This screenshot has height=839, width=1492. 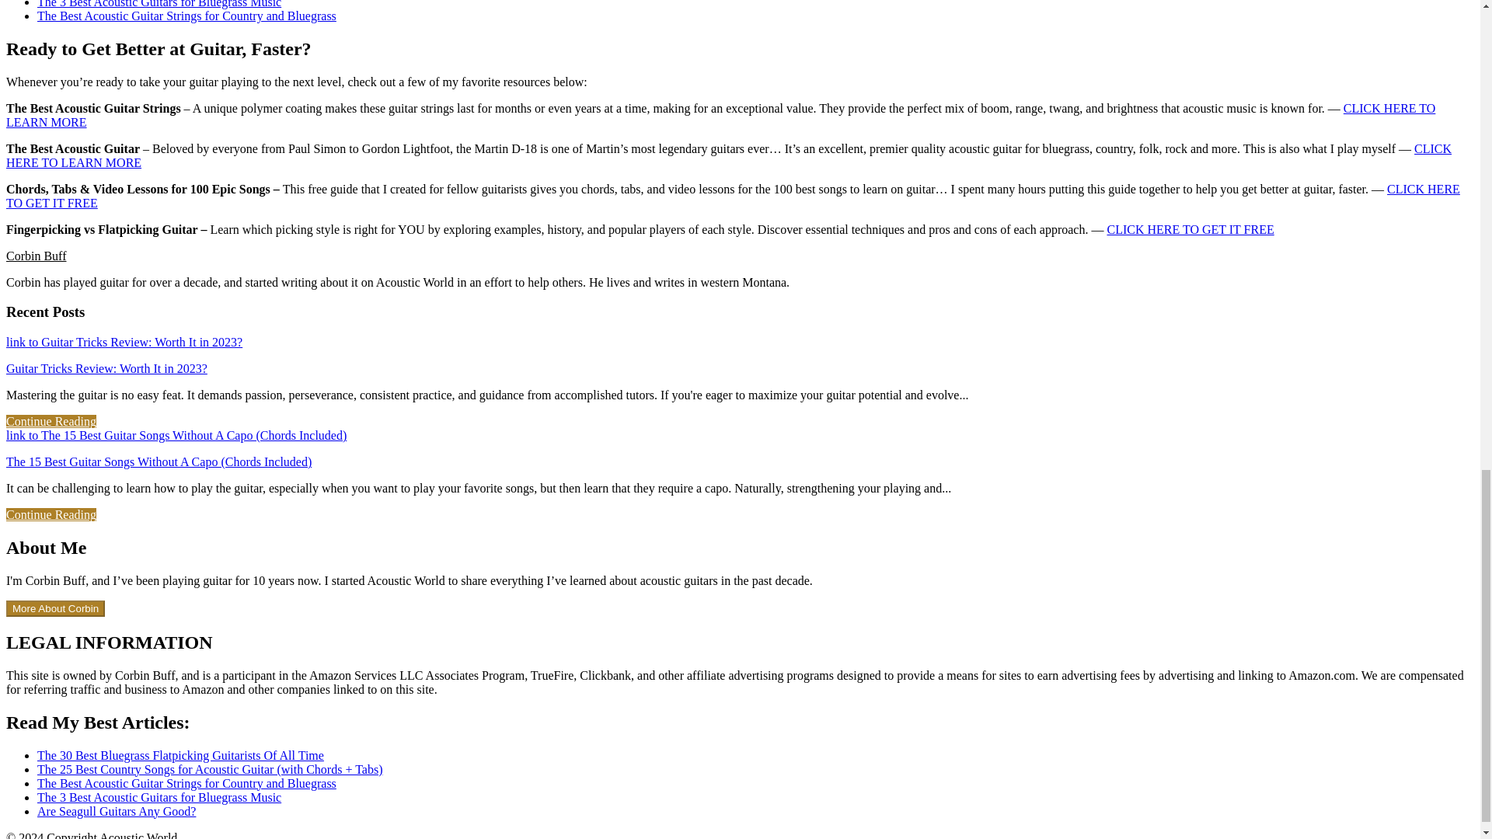 What do you see at coordinates (36, 256) in the screenshot?
I see `Corbin Buff` at bounding box center [36, 256].